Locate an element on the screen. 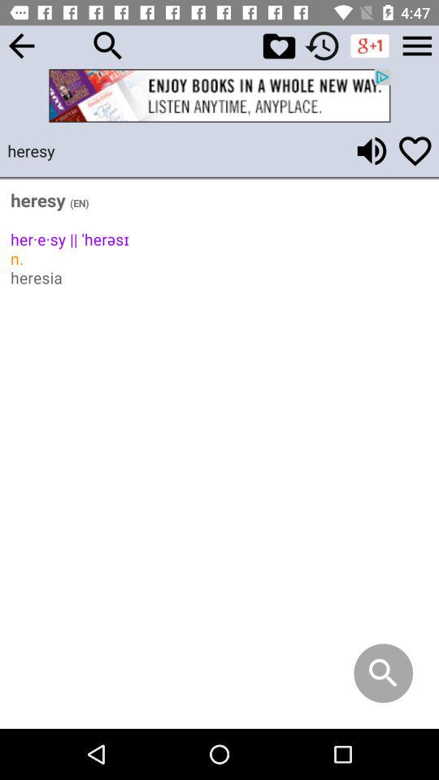  save to favorites is located at coordinates (279, 45).